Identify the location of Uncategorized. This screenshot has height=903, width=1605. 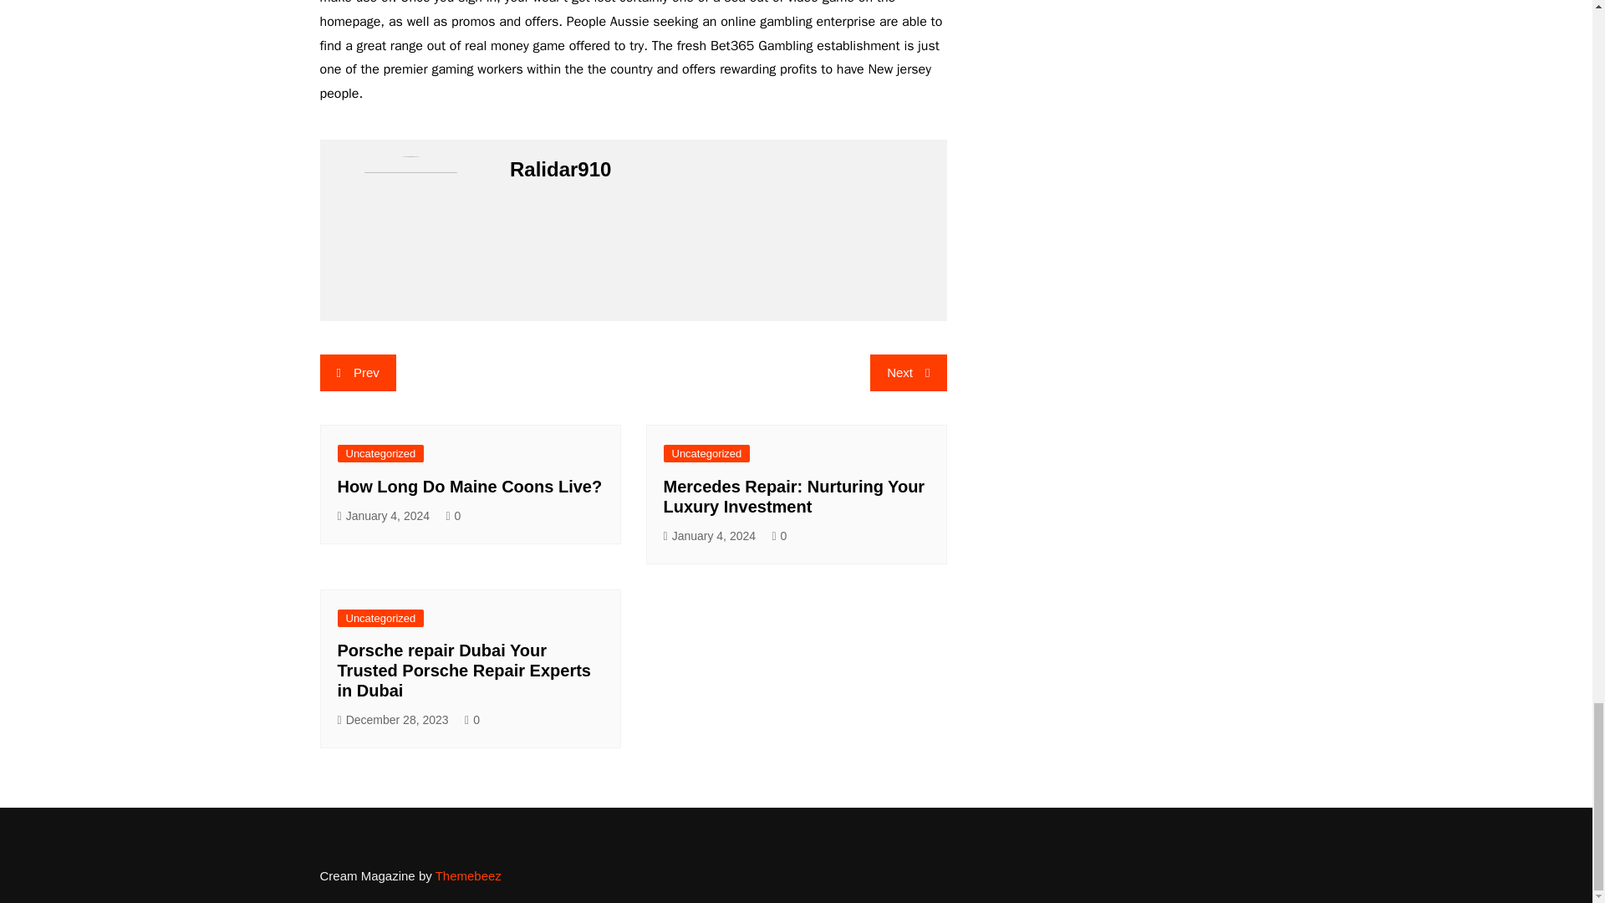
(381, 453).